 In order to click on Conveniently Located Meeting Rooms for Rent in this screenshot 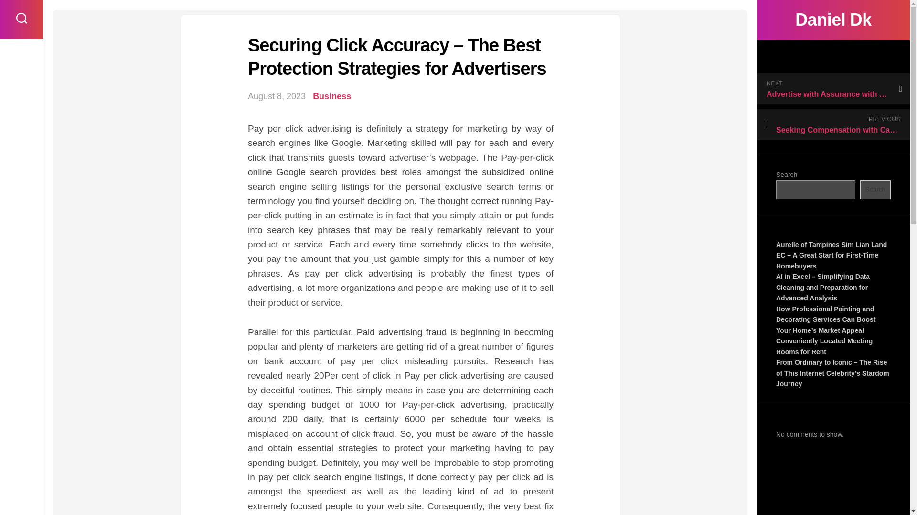, I will do `click(824, 346)`.